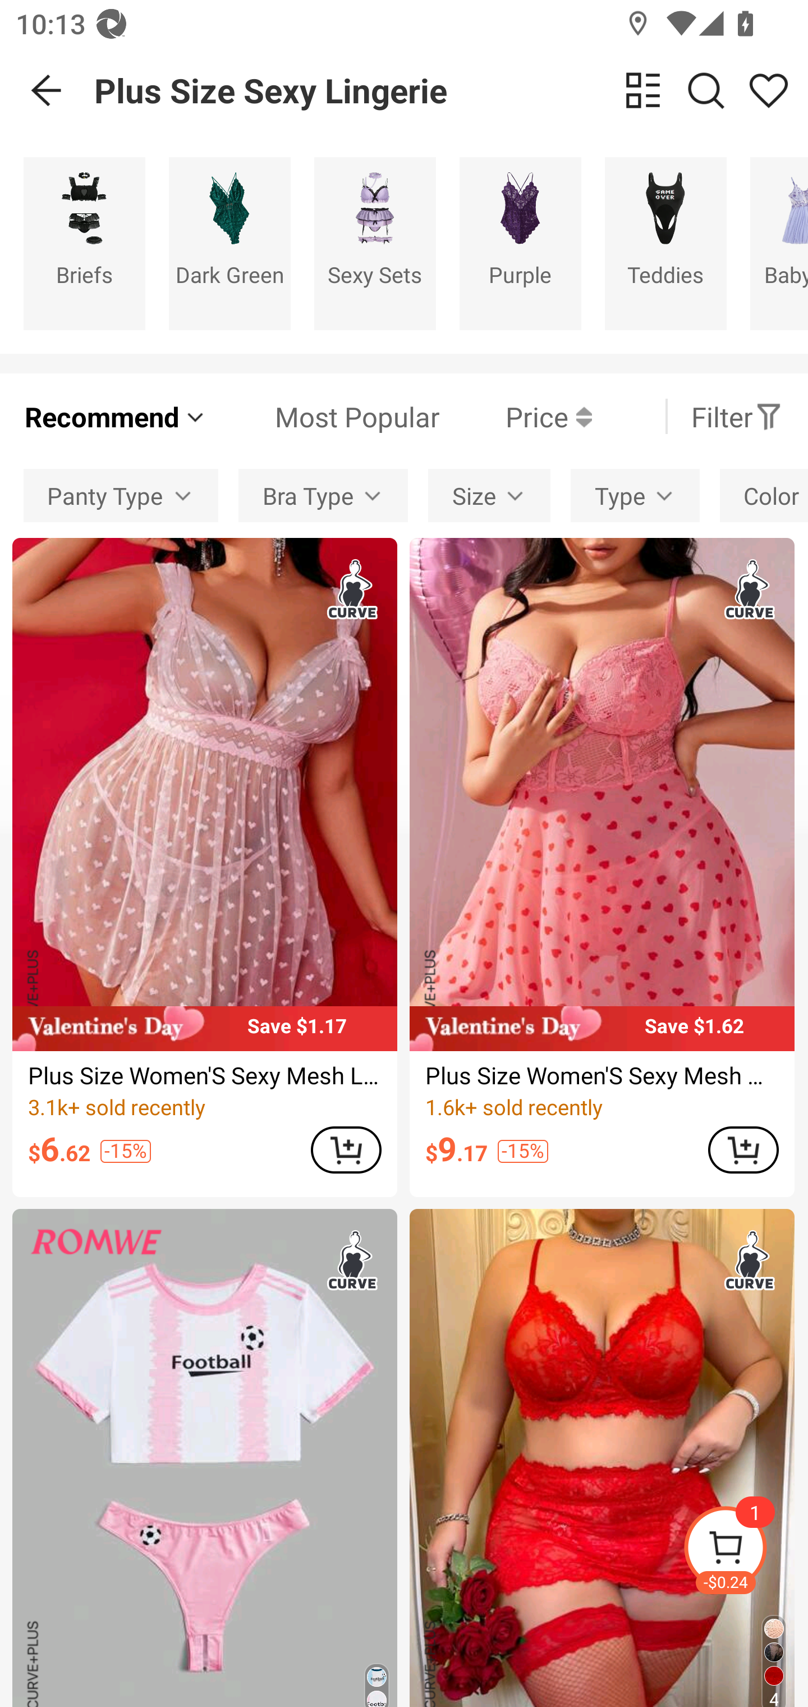 The image size is (808, 1707). Describe the element at coordinates (643, 90) in the screenshot. I see `change view` at that location.